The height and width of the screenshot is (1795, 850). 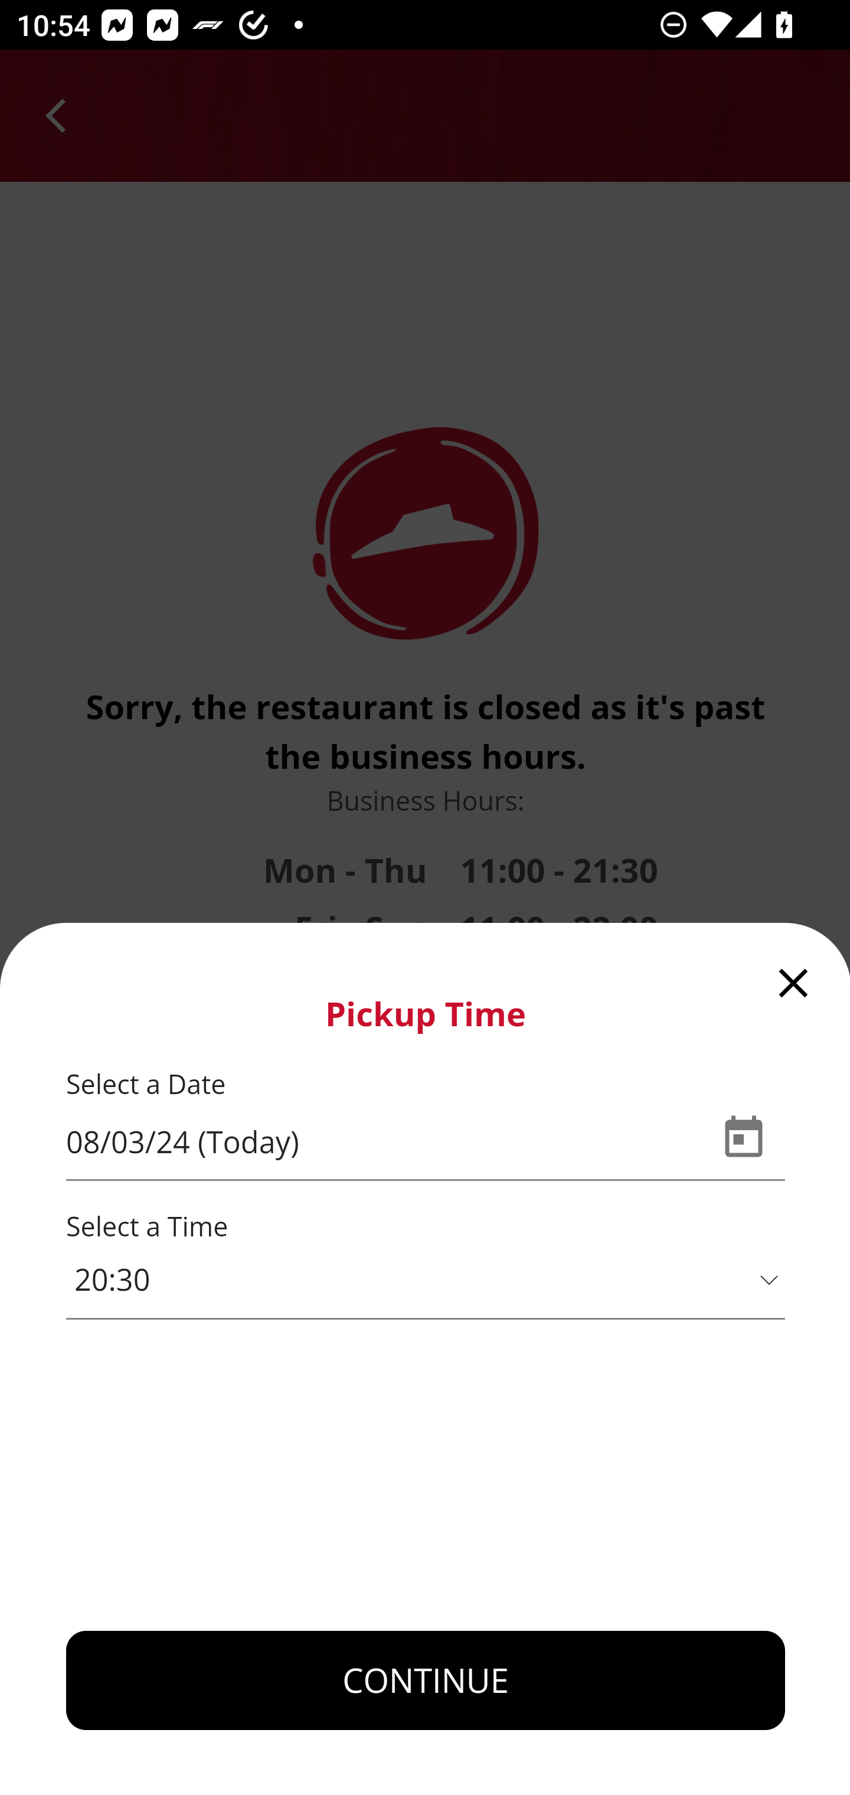 What do you see at coordinates (794, 980) in the screenshot?
I see `close` at bounding box center [794, 980].